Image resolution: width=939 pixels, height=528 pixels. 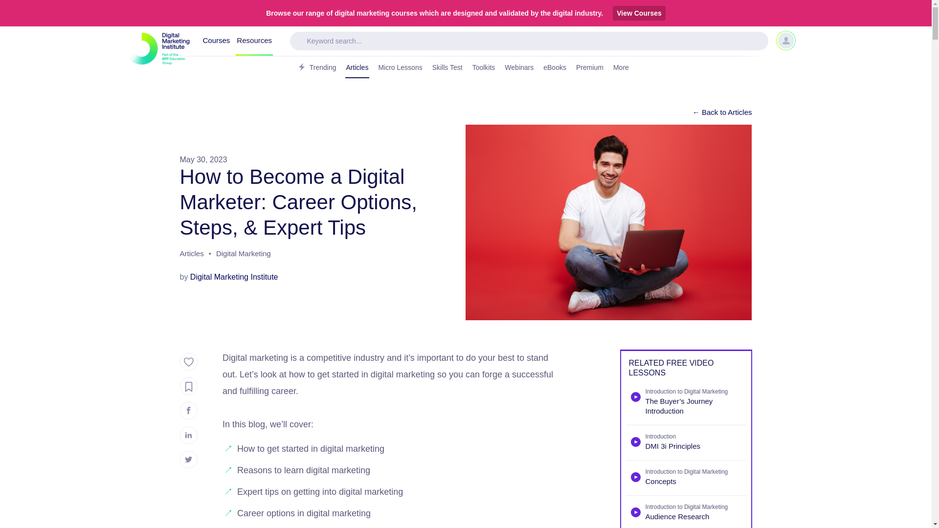 I want to click on Click to share this post on Twitter, so click(x=189, y=460).